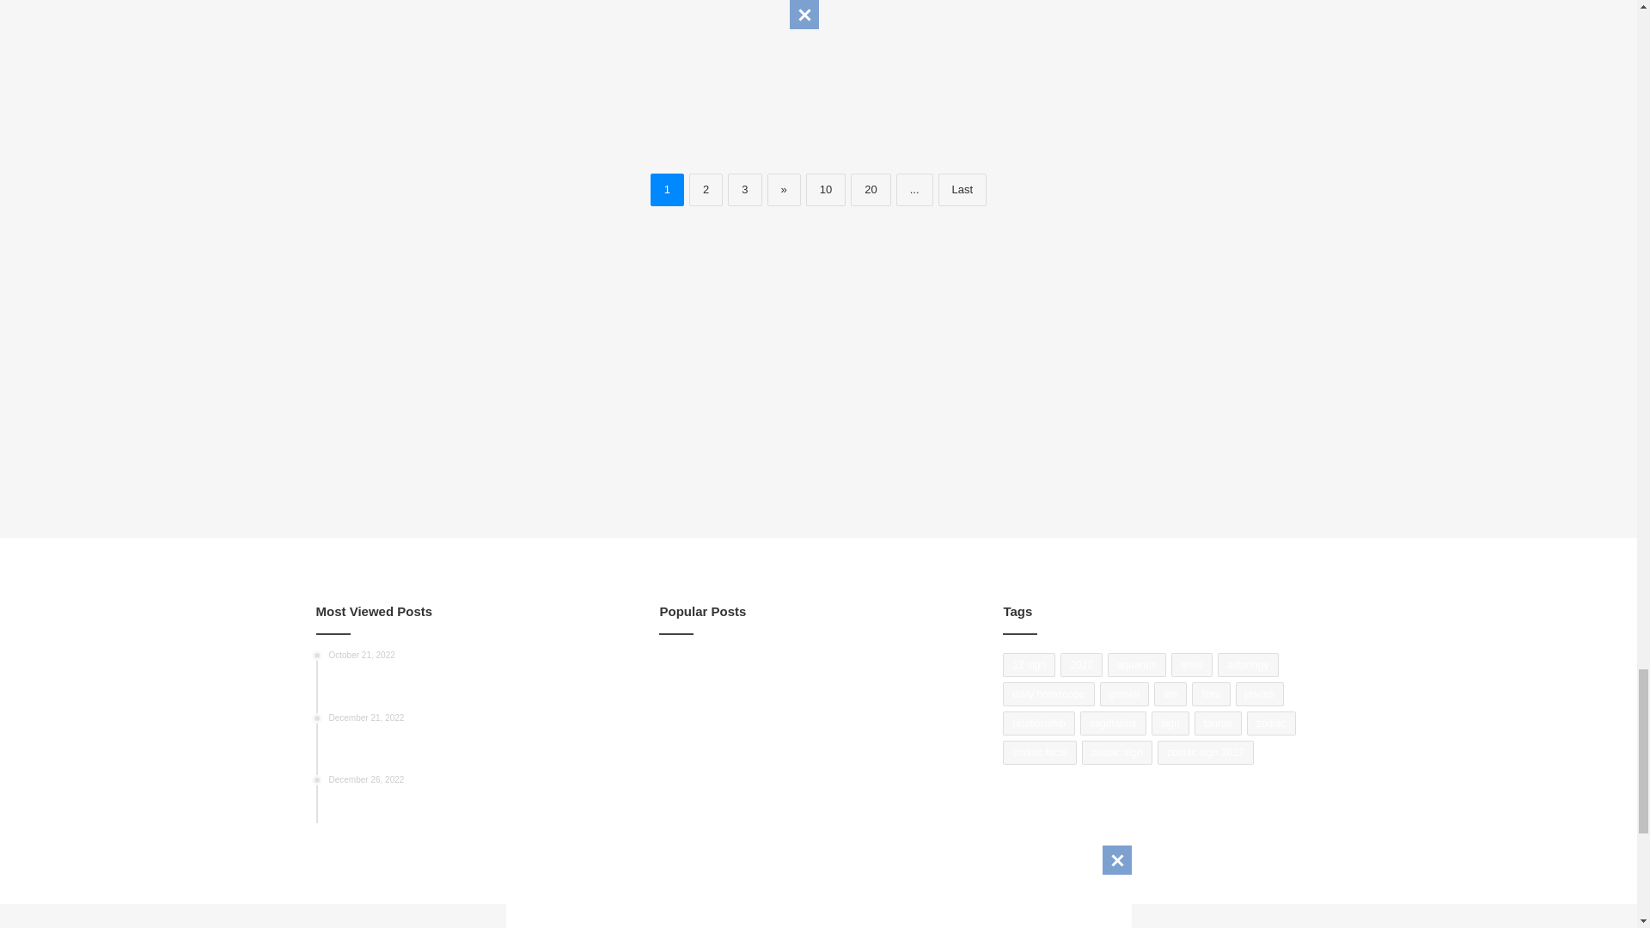  I want to click on 20, so click(871, 189).